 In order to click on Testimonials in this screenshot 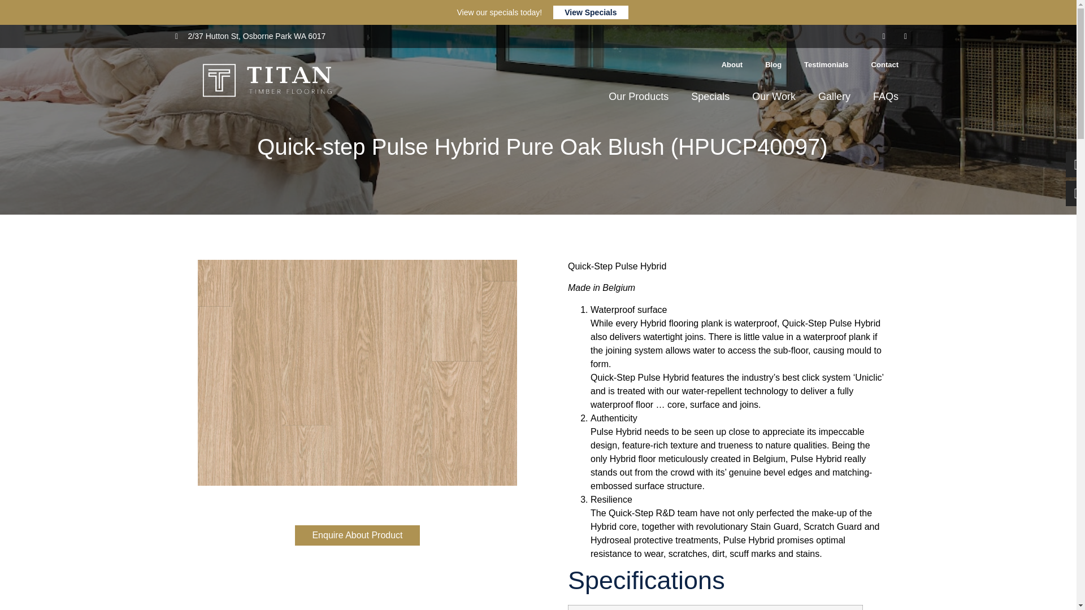, I will do `click(826, 64)`.